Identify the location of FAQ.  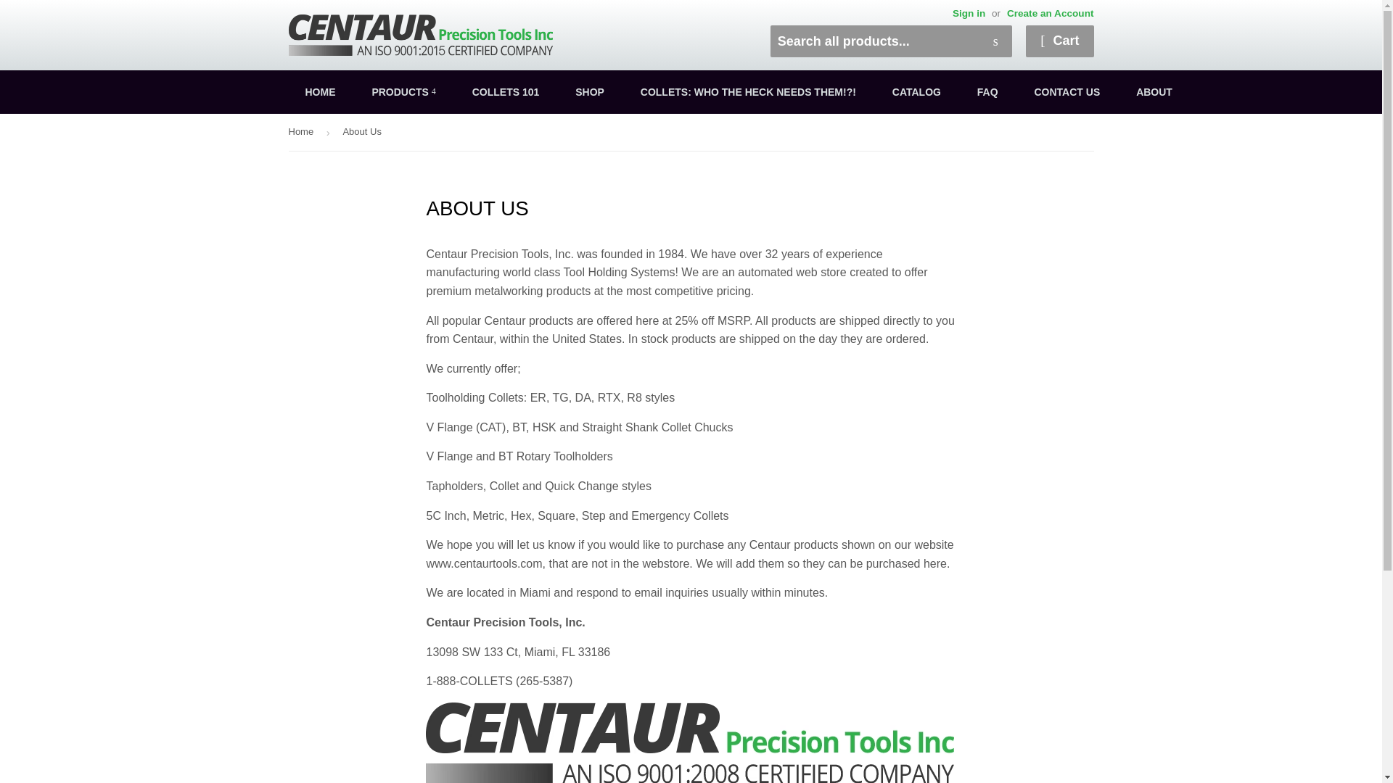
(988, 91).